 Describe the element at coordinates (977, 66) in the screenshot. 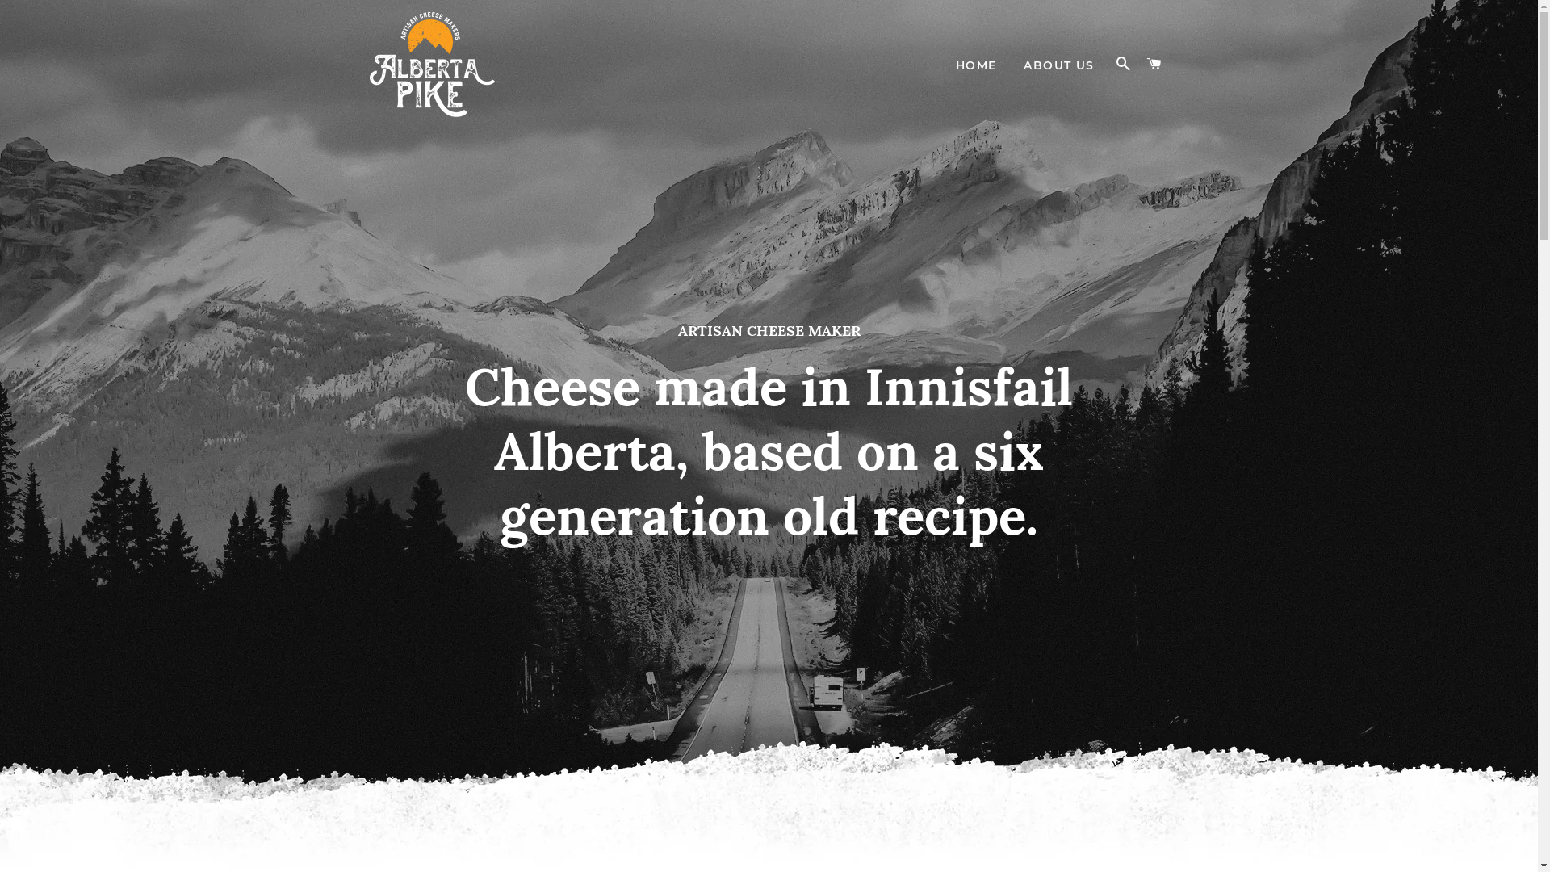

I see `HOME` at that location.